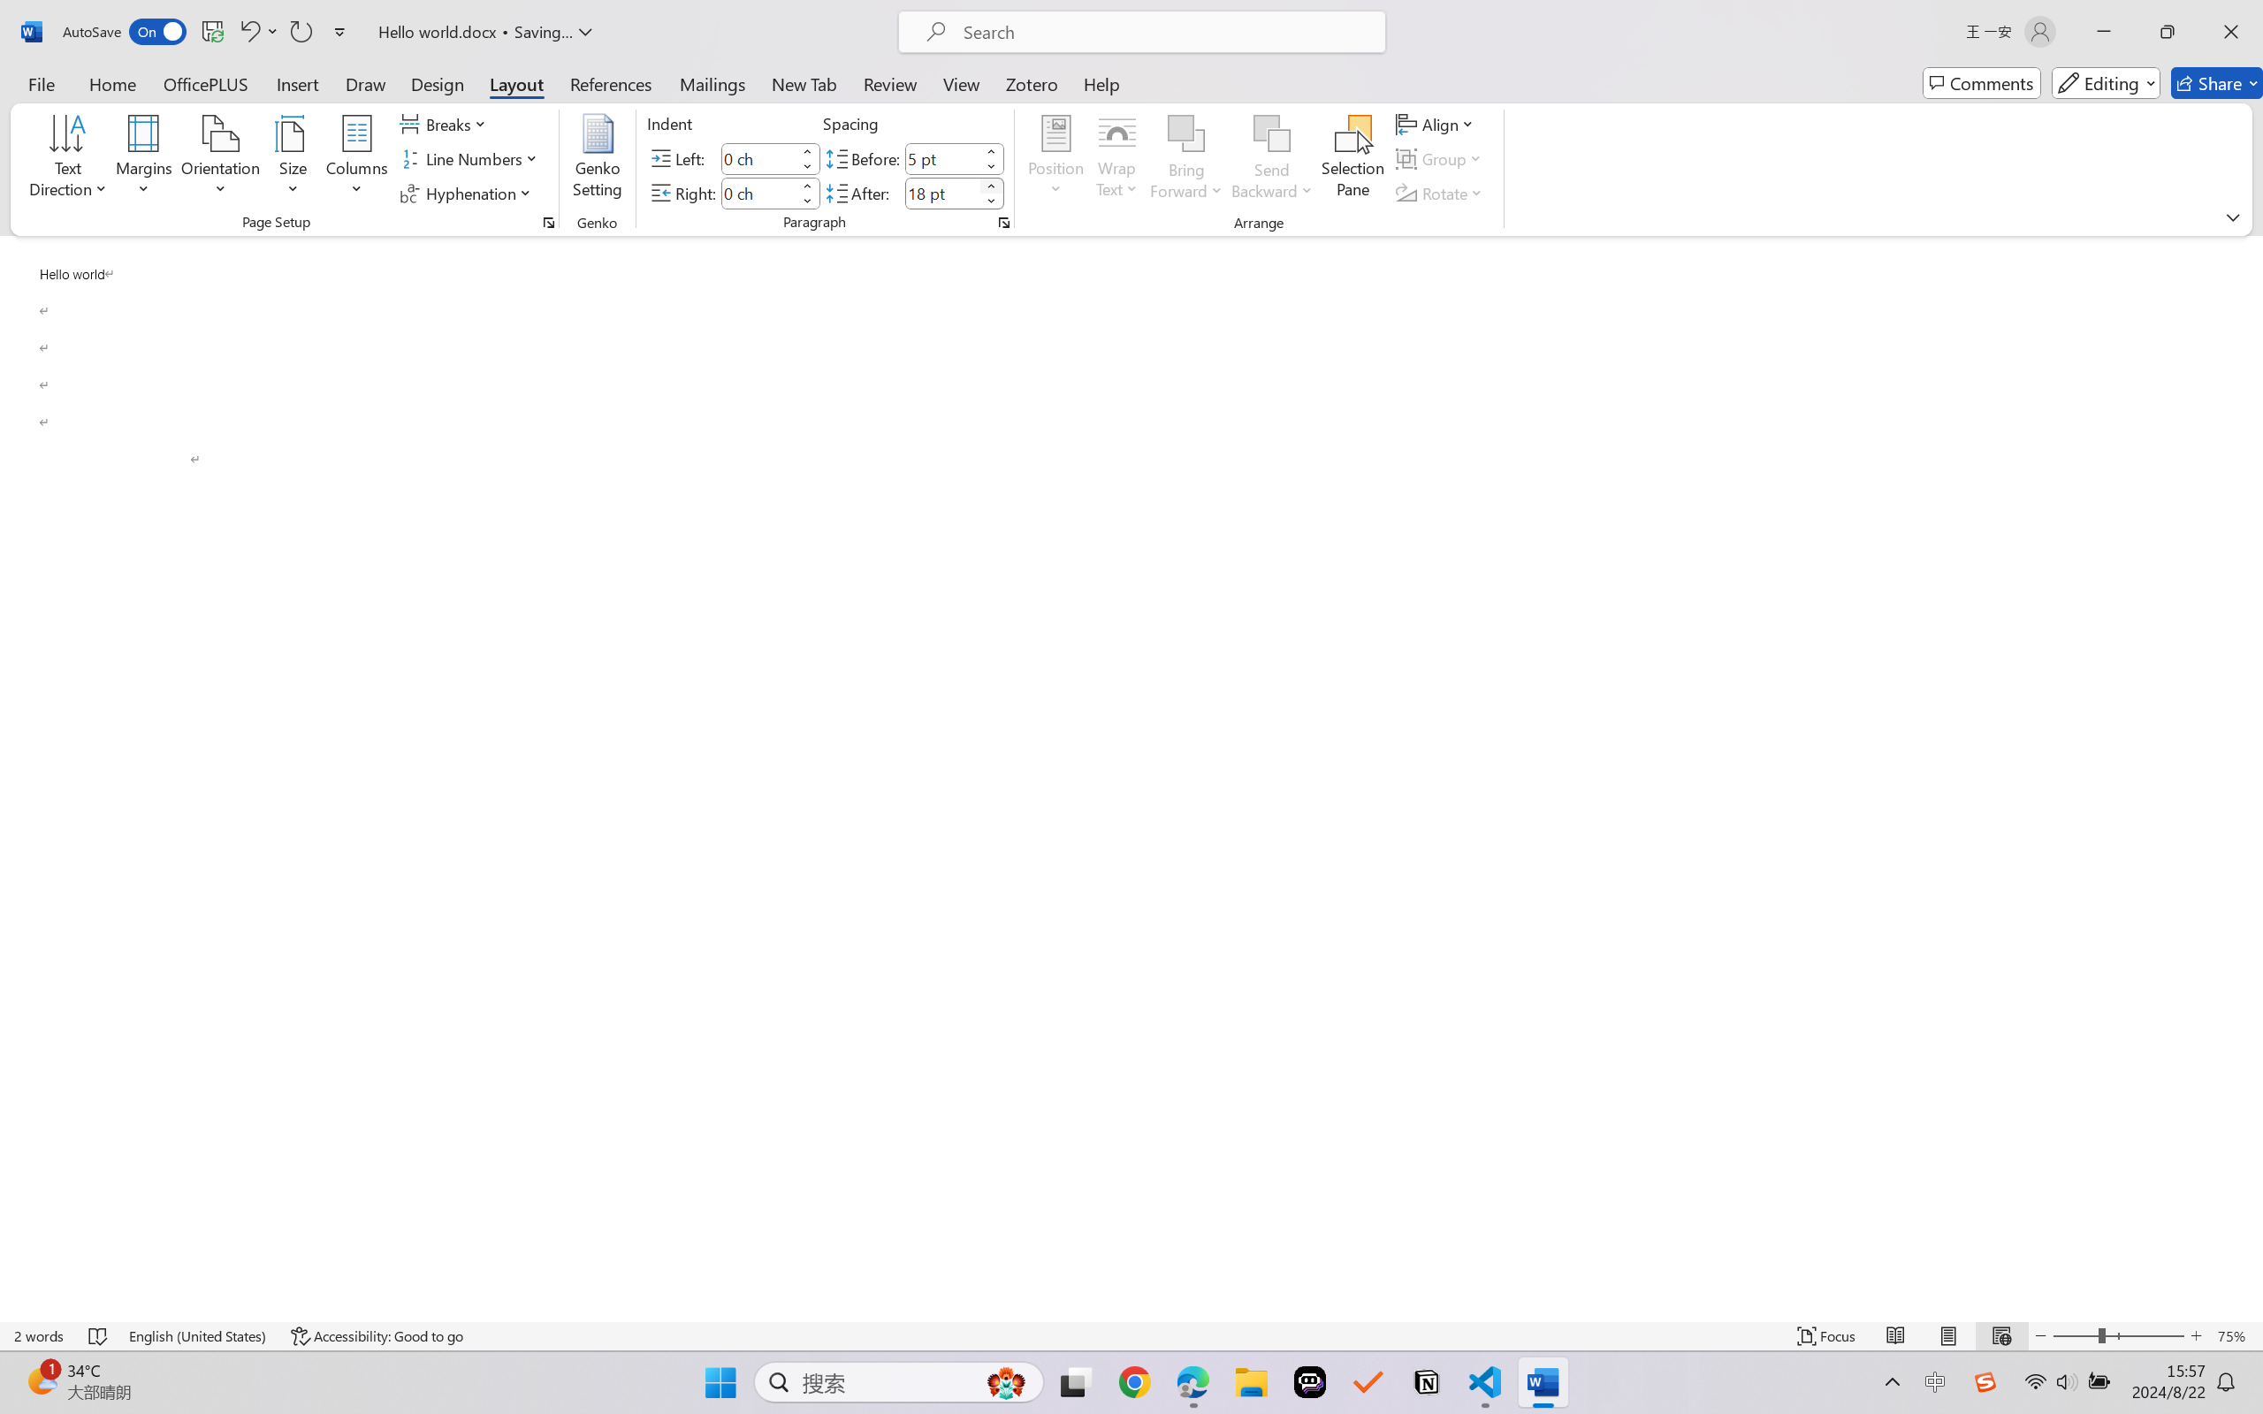 The height and width of the screenshot is (1414, 2263). Describe the element at coordinates (612, 83) in the screenshot. I see `References` at that location.